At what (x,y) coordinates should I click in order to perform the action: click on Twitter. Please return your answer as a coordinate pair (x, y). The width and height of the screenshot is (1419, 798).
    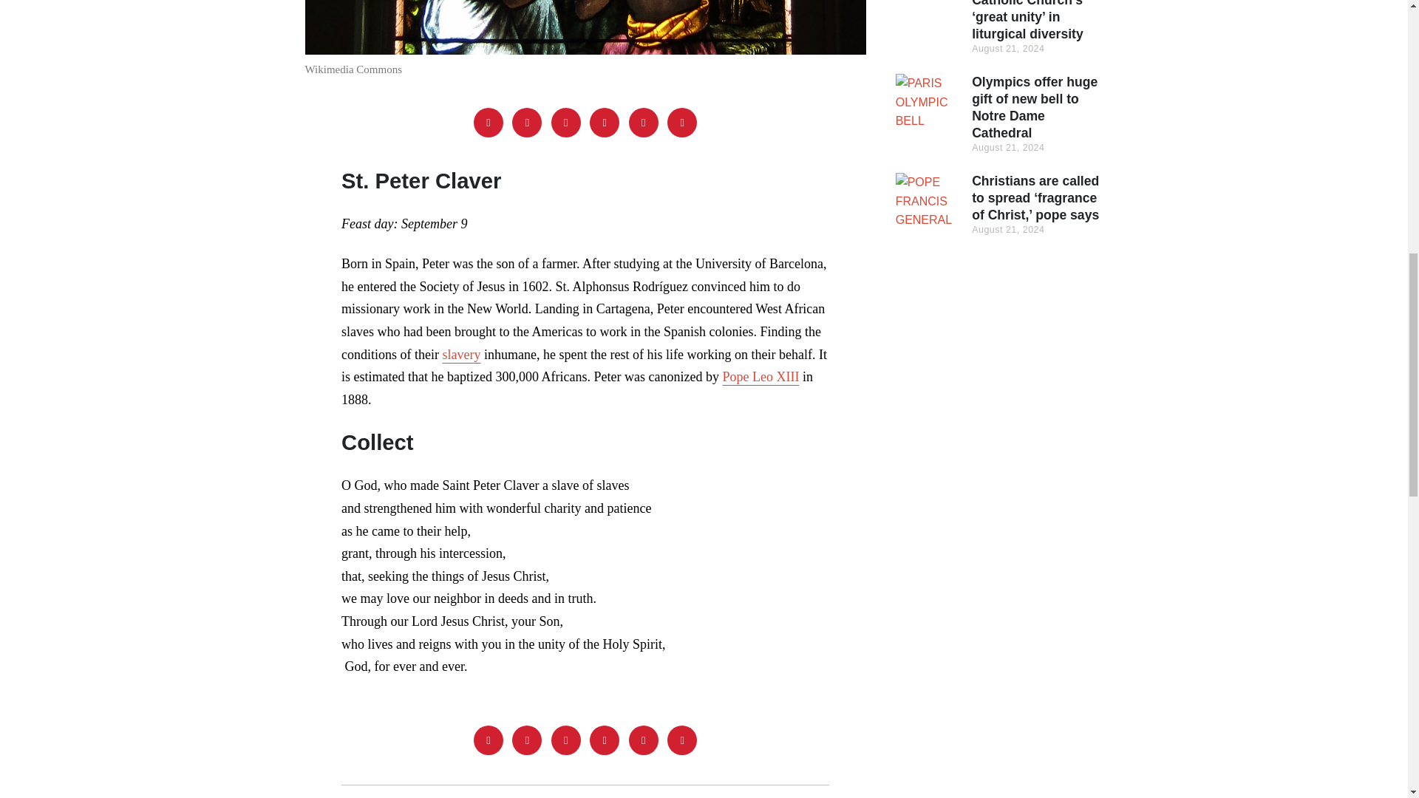
    Looking at the image, I should click on (566, 740).